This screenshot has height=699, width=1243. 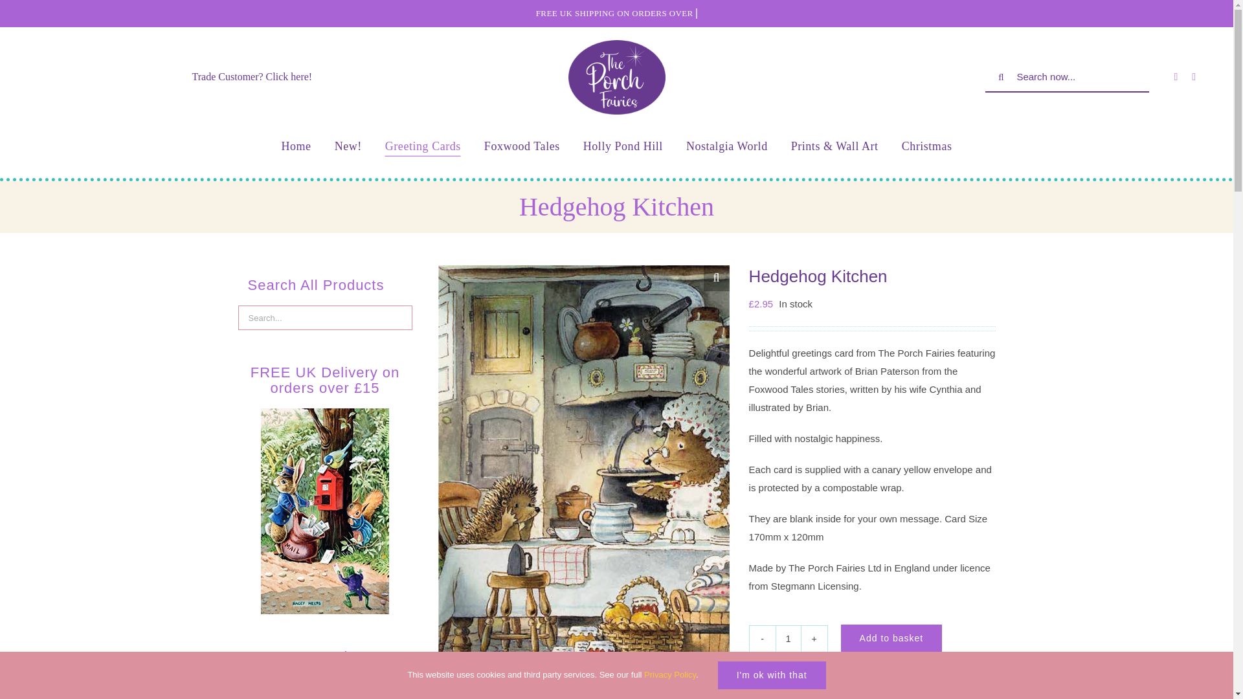 I want to click on -, so click(x=763, y=638).